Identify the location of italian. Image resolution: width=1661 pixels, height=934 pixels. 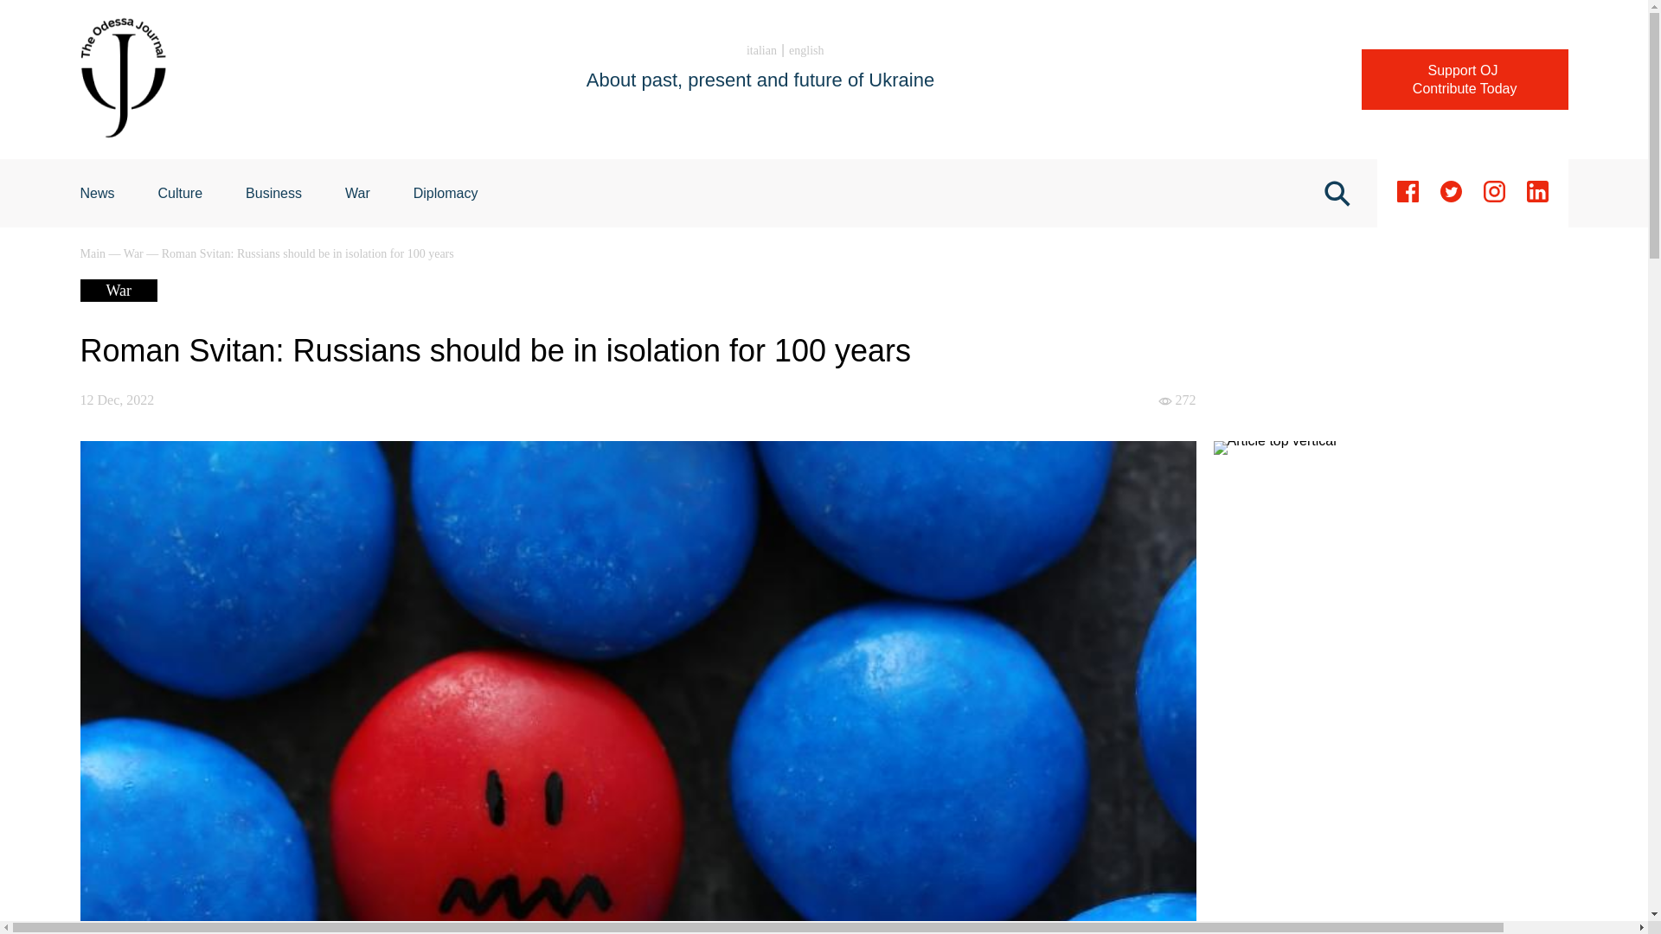
(180, 193).